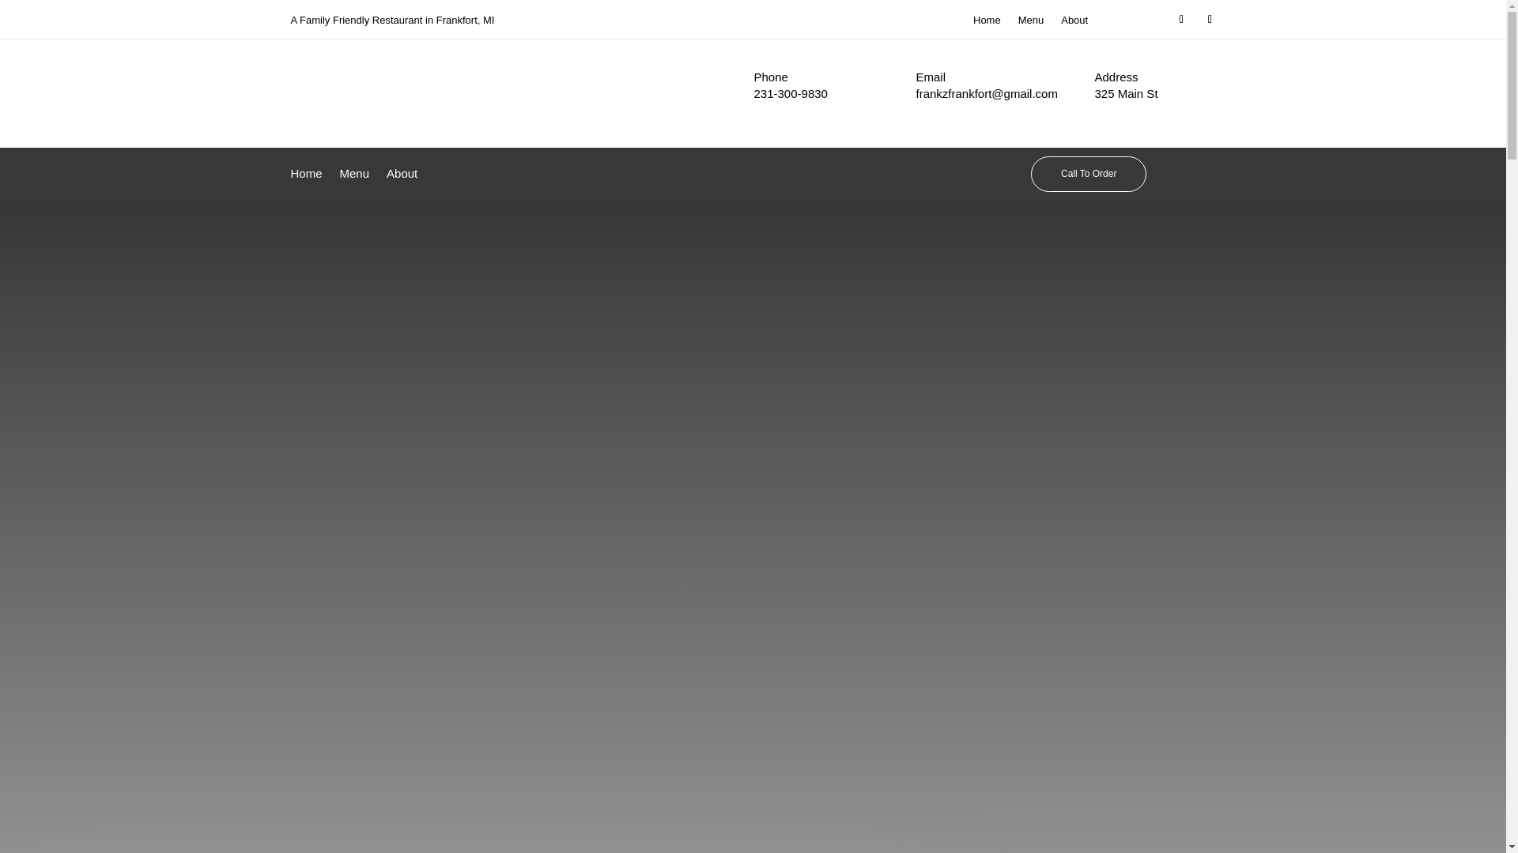 Image resolution: width=1518 pixels, height=853 pixels. Describe the element at coordinates (402, 177) in the screenshot. I see `About` at that location.